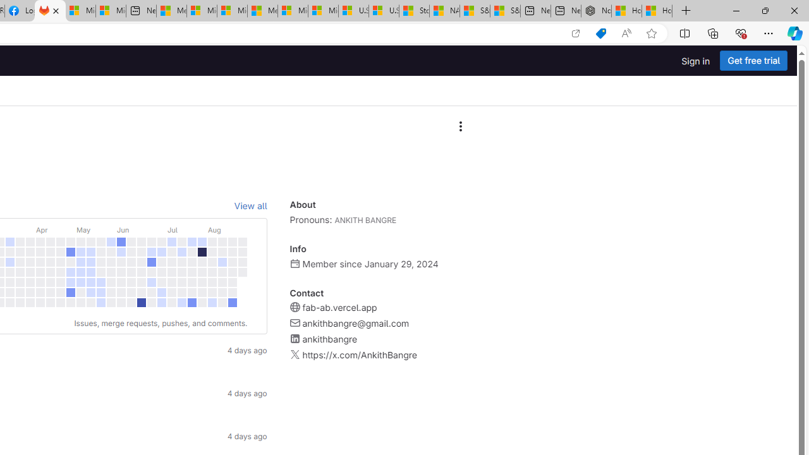 The image size is (809, 455). What do you see at coordinates (339, 307) in the screenshot?
I see `fab-ab.vercel.app` at bounding box center [339, 307].